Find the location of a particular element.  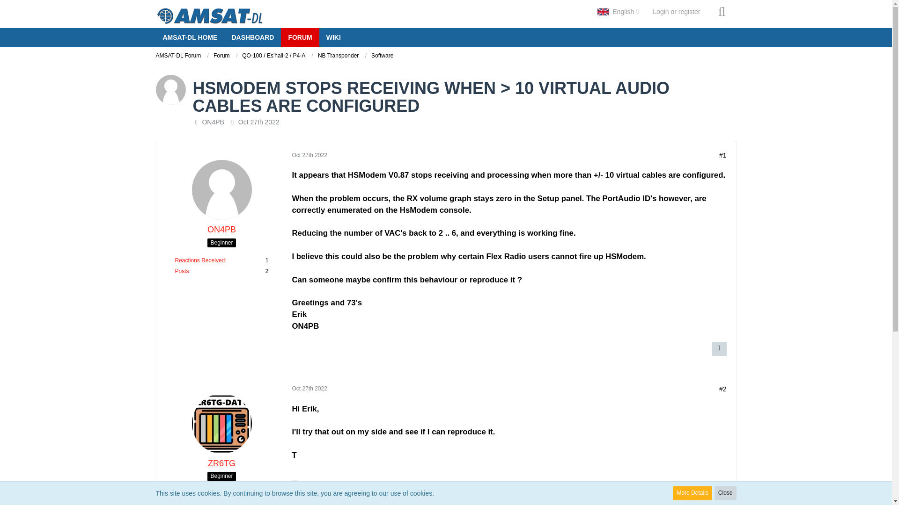

DASHBOARD is located at coordinates (252, 37).